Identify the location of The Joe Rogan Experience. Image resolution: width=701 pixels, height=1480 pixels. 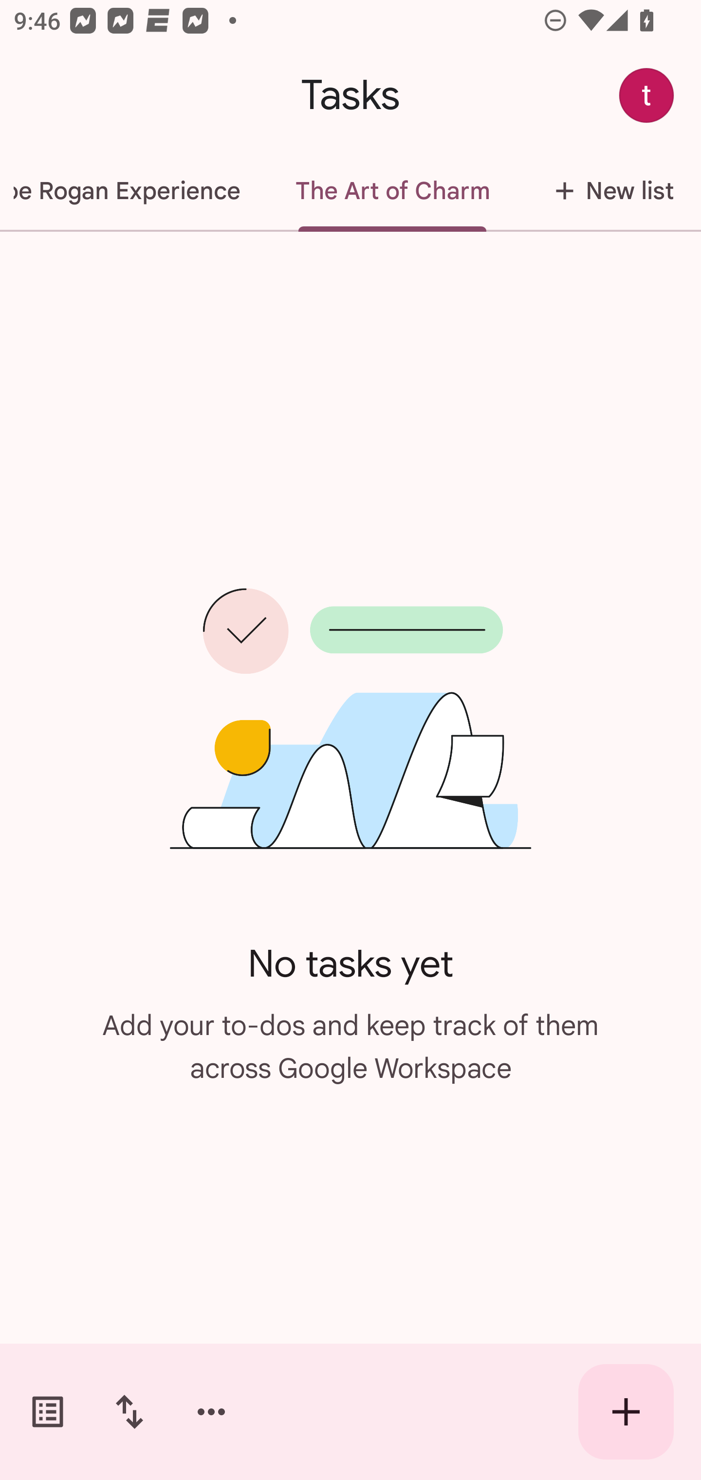
(134, 191).